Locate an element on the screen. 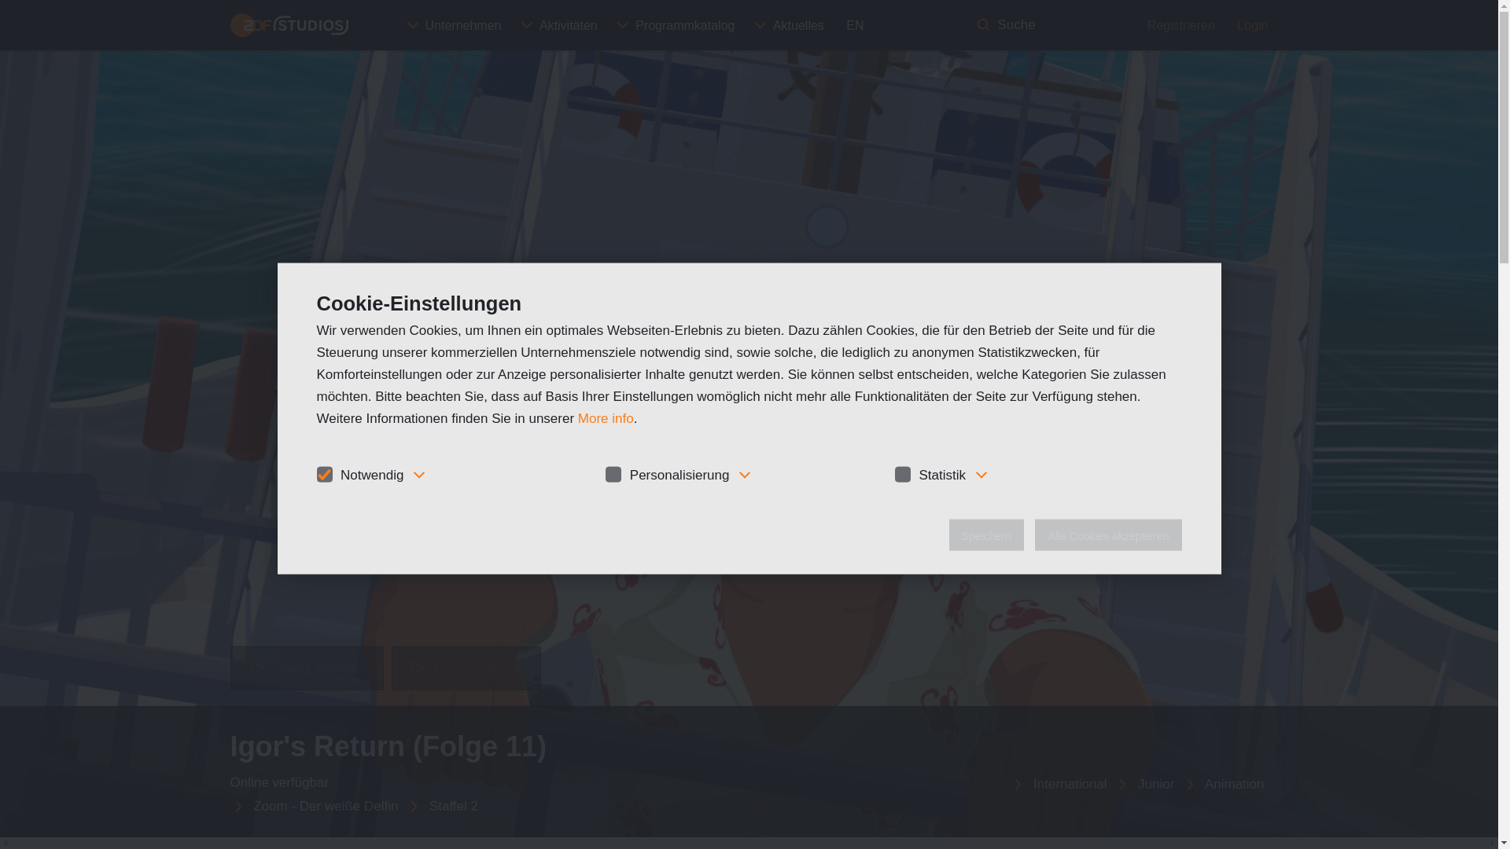 Image resolution: width=1510 pixels, height=849 pixels. advertising is located at coordinates (613, 475).